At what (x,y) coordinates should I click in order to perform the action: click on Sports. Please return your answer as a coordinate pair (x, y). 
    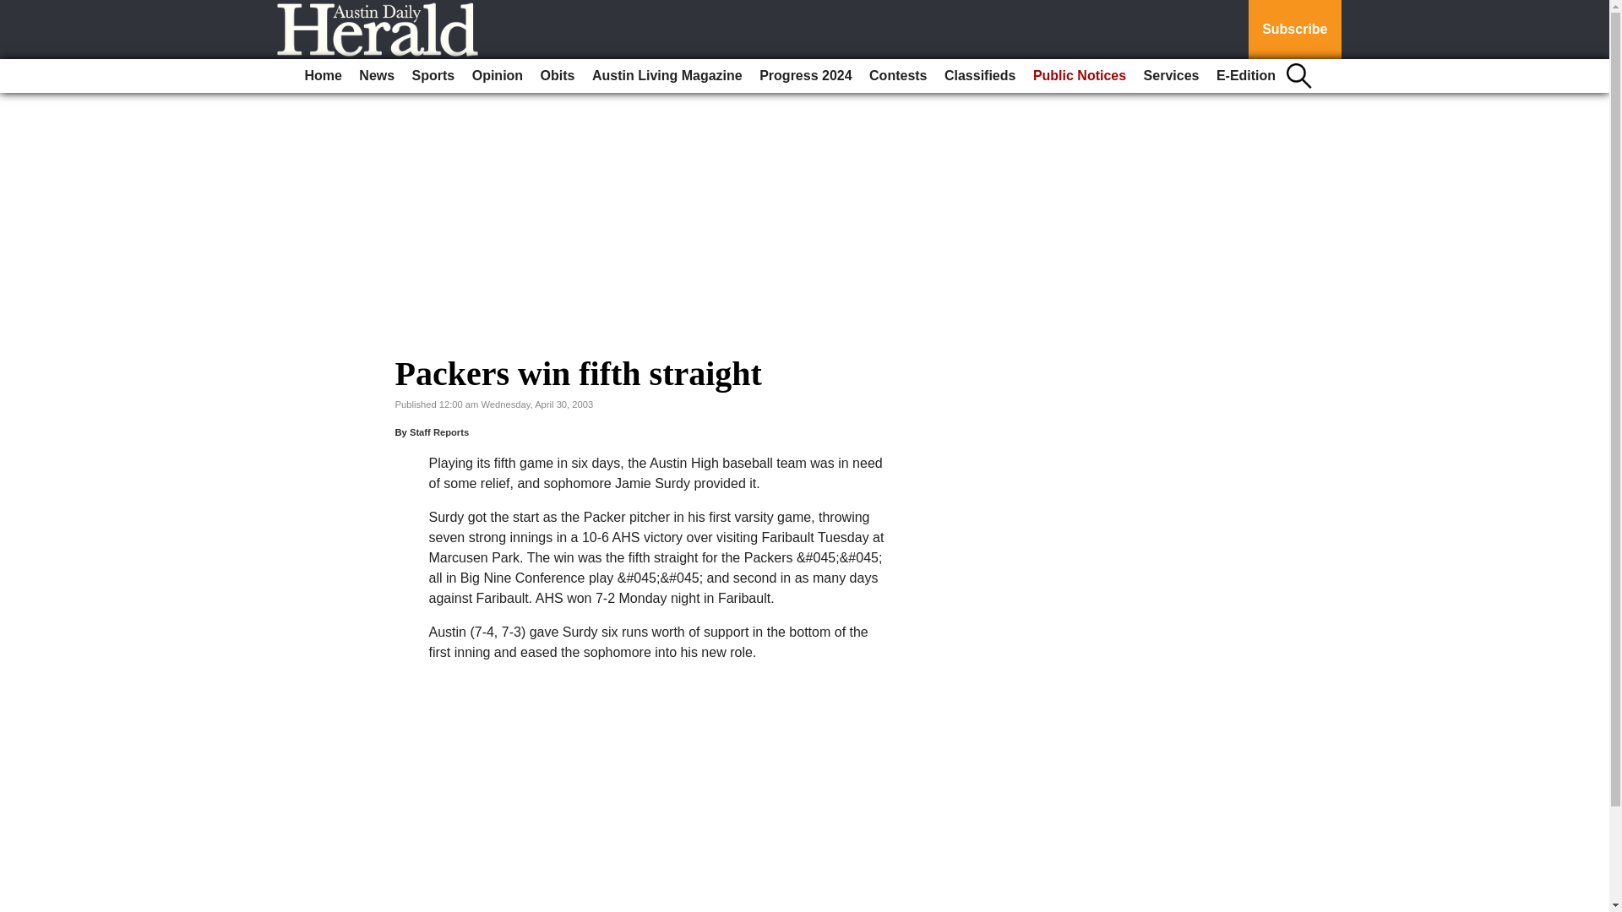
    Looking at the image, I should click on (434, 76).